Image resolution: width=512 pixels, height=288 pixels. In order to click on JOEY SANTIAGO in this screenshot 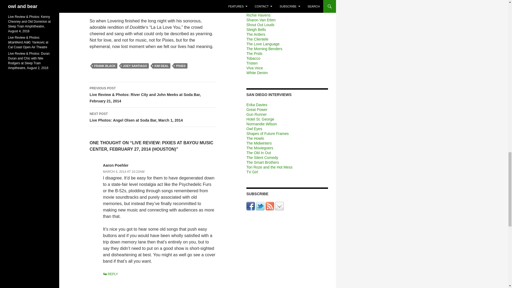, I will do `click(135, 66)`.